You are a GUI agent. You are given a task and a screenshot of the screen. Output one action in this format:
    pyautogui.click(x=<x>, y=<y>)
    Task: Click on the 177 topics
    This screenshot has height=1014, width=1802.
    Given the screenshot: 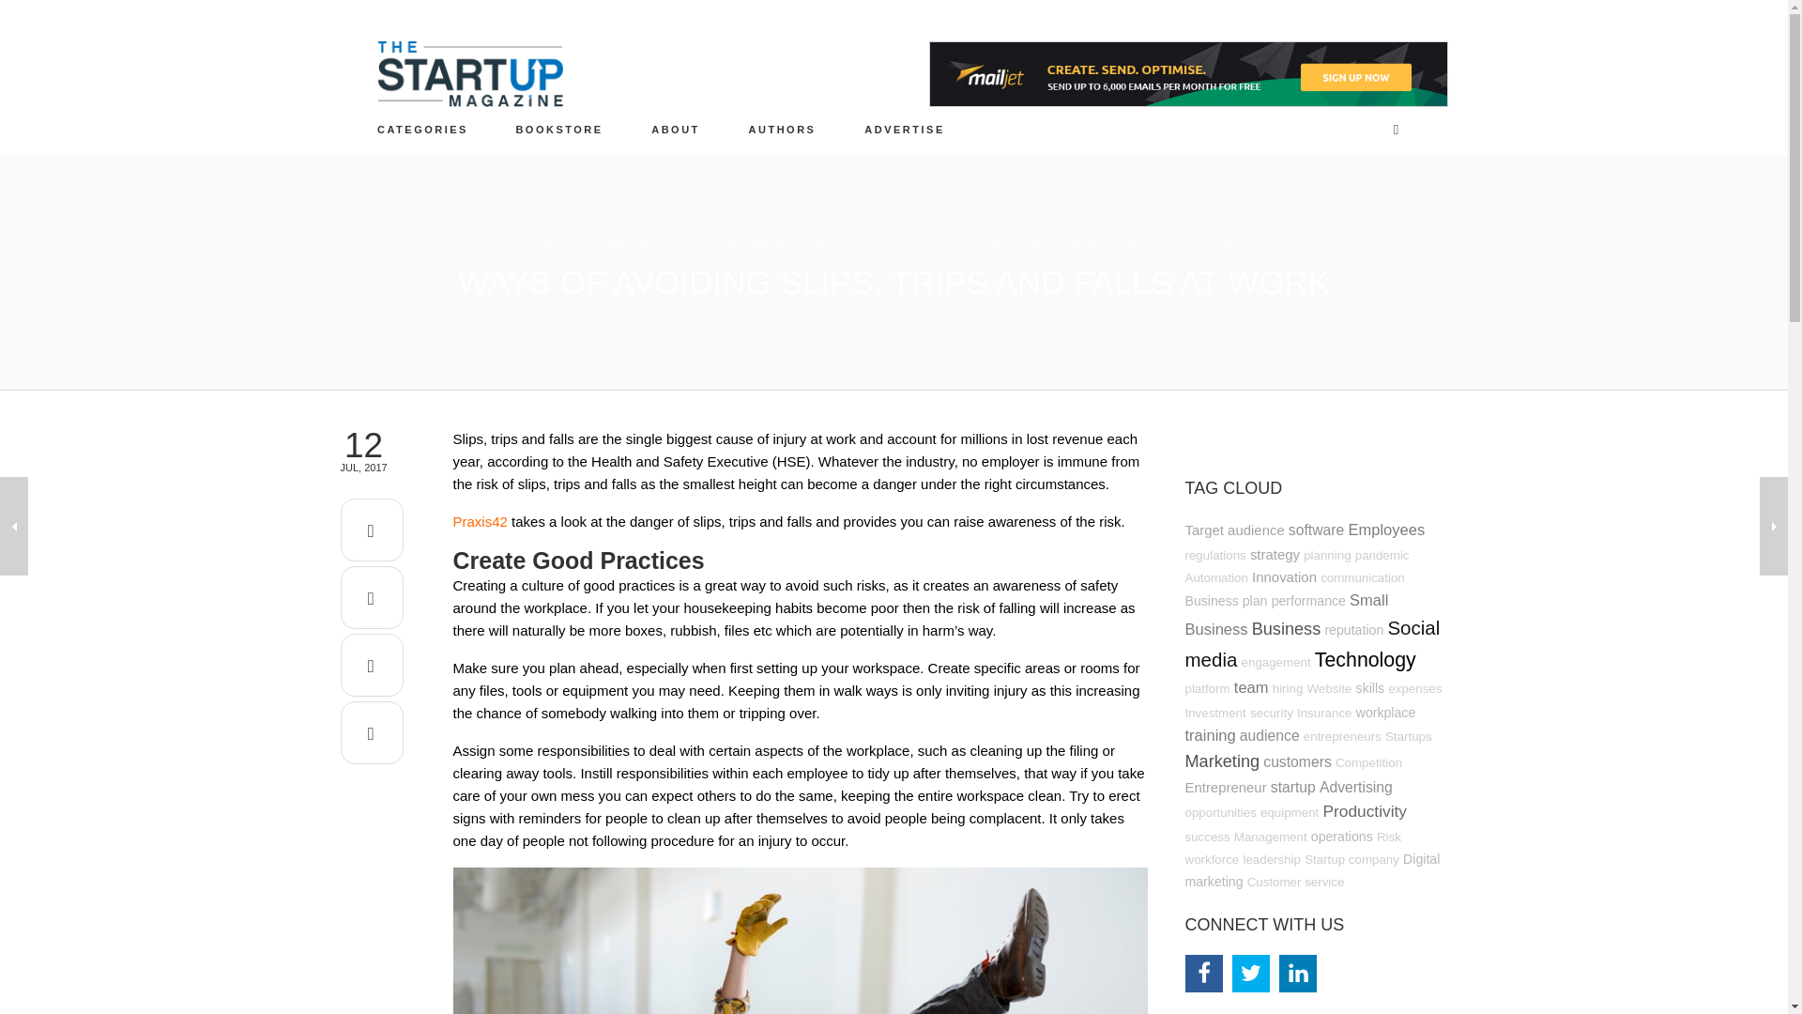 What is the action you would take?
    pyautogui.click(x=1382, y=556)
    